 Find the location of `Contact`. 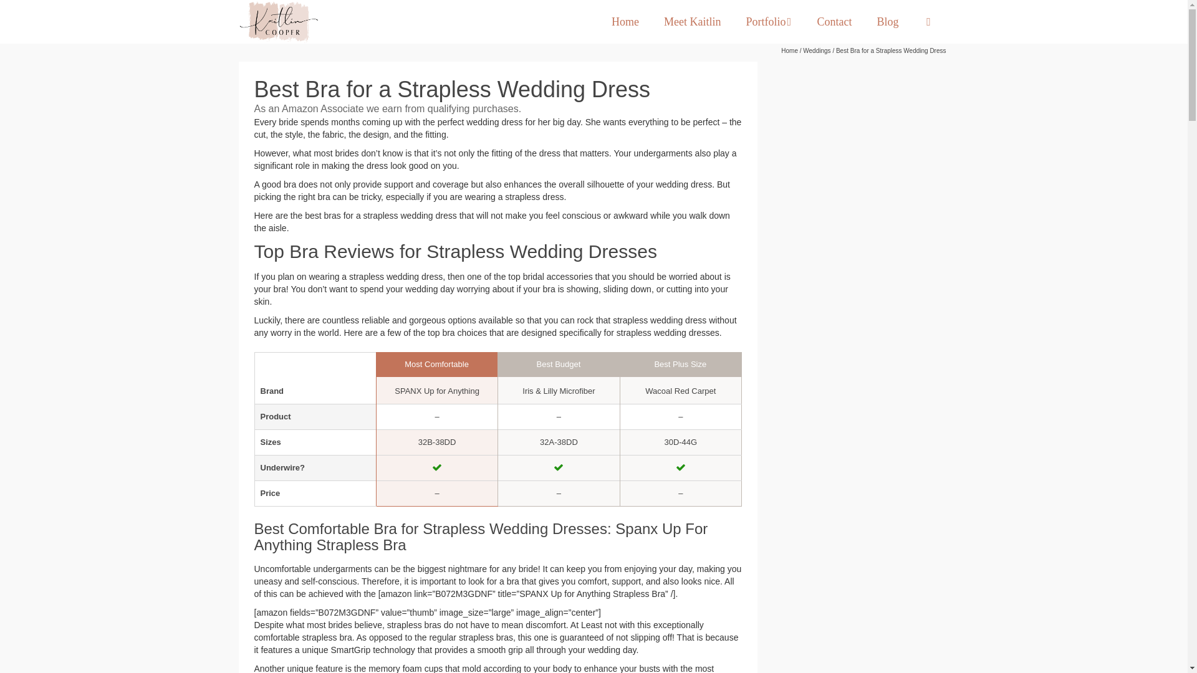

Contact is located at coordinates (834, 22).